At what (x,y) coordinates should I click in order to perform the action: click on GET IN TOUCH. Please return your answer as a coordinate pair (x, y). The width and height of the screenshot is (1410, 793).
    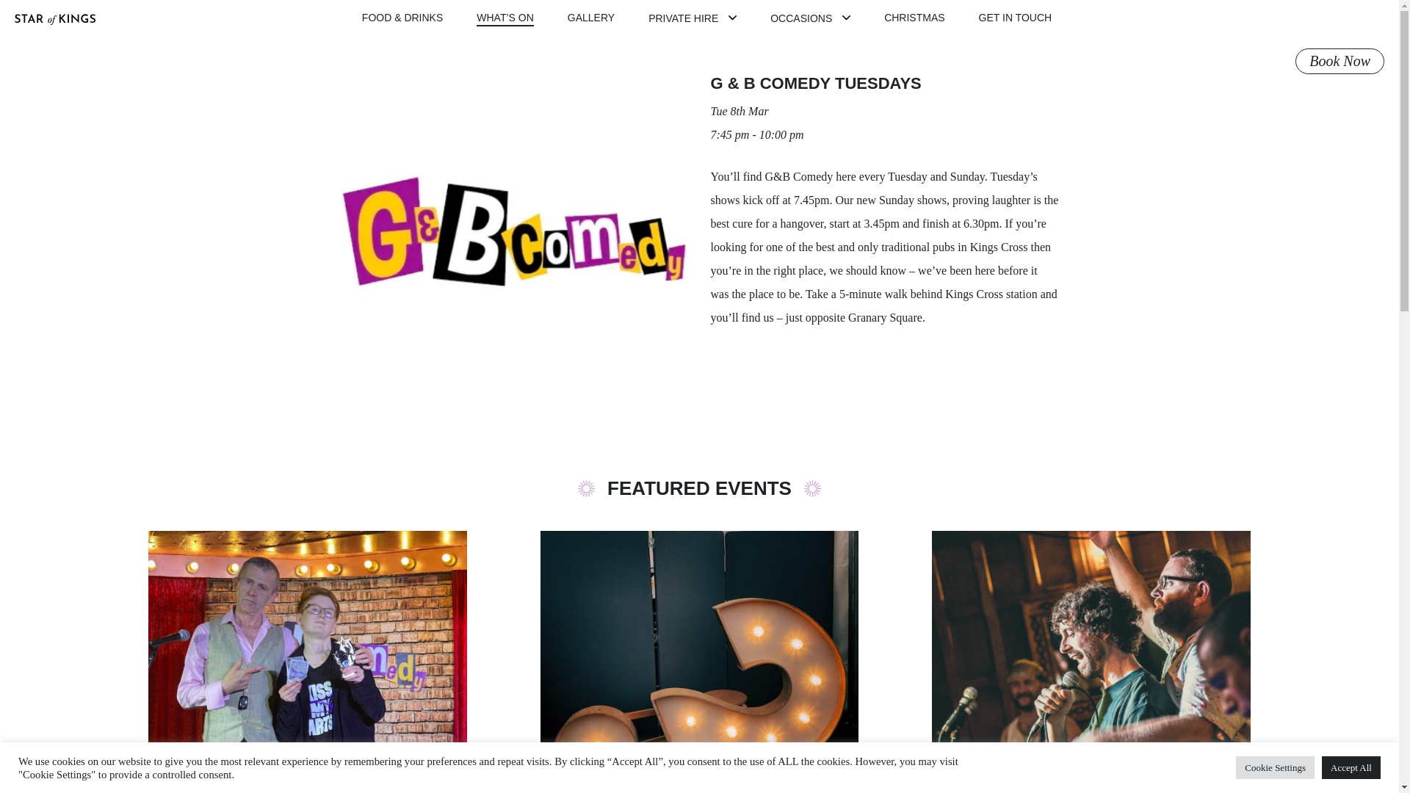
    Looking at the image, I should click on (1015, 18).